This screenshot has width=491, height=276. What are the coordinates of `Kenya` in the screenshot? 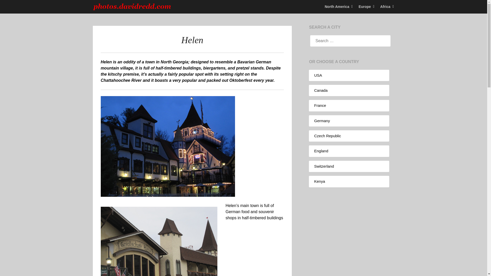 It's located at (320, 181).